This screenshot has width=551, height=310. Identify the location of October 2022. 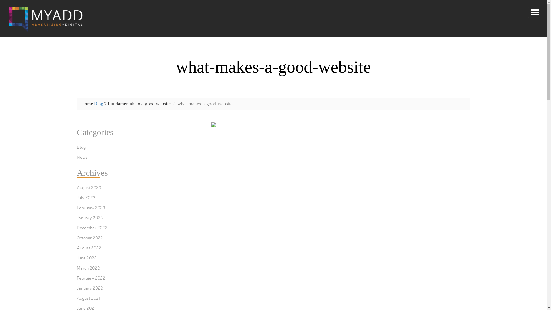
(90, 238).